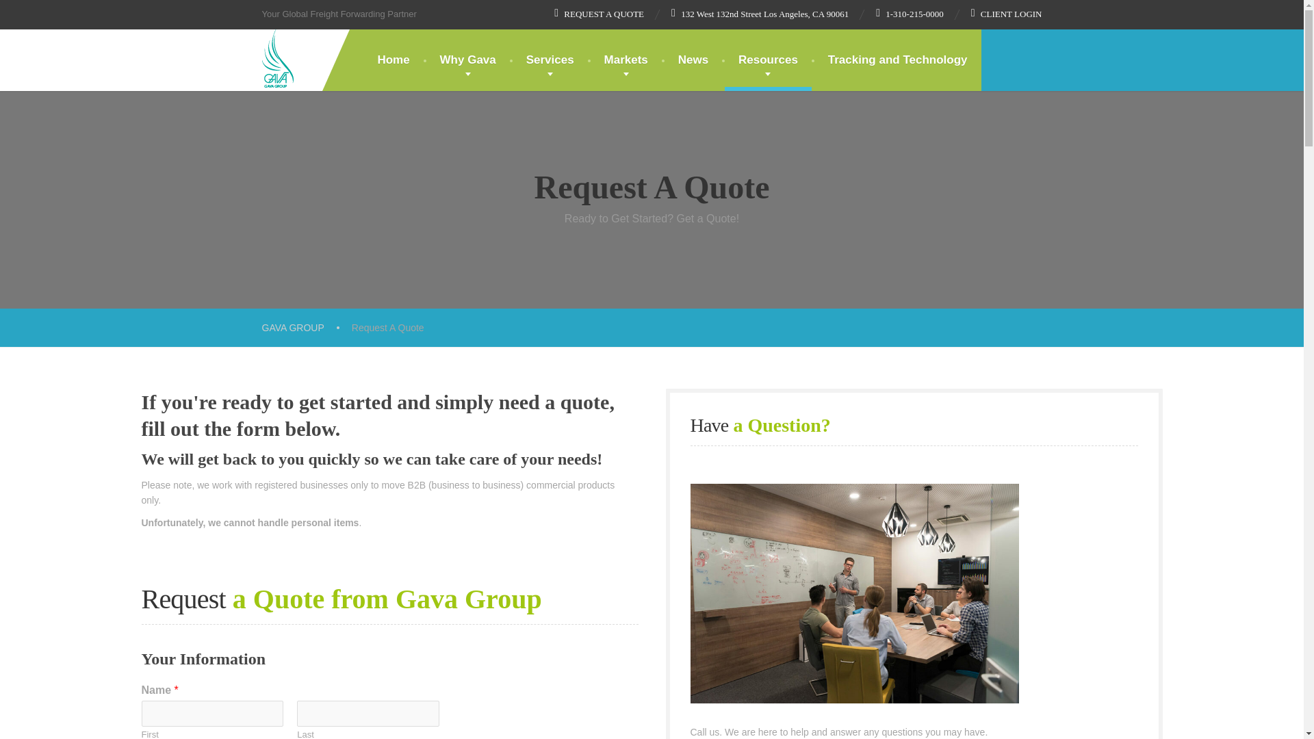 Image resolution: width=1314 pixels, height=739 pixels. Describe the element at coordinates (1006, 14) in the screenshot. I see `CLIENT LOGIN` at that location.